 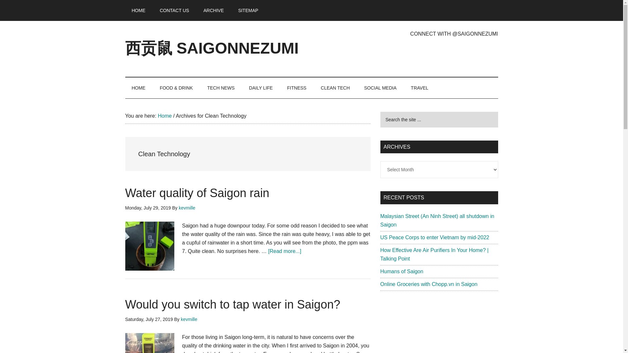 What do you see at coordinates (138, 10) in the screenshot?
I see `HOME` at bounding box center [138, 10].